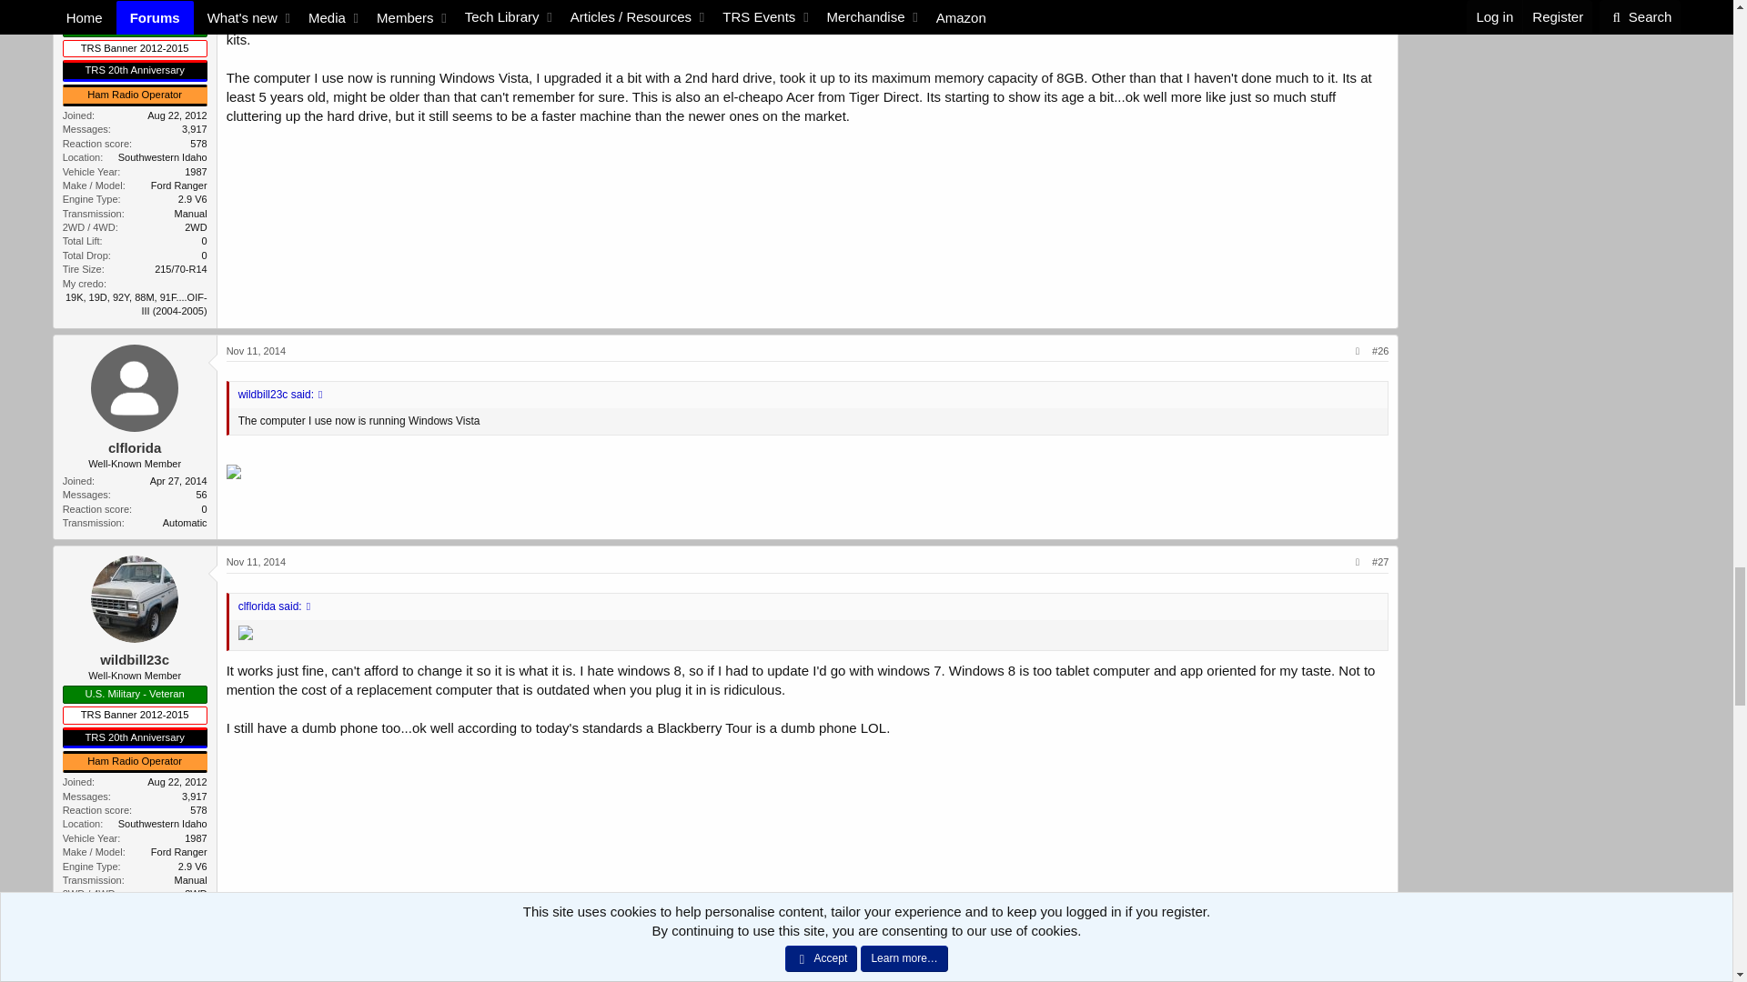 Image resolution: width=1747 pixels, height=982 pixels. I want to click on Nov 11, 2014 at 2:01 AM, so click(257, 351).